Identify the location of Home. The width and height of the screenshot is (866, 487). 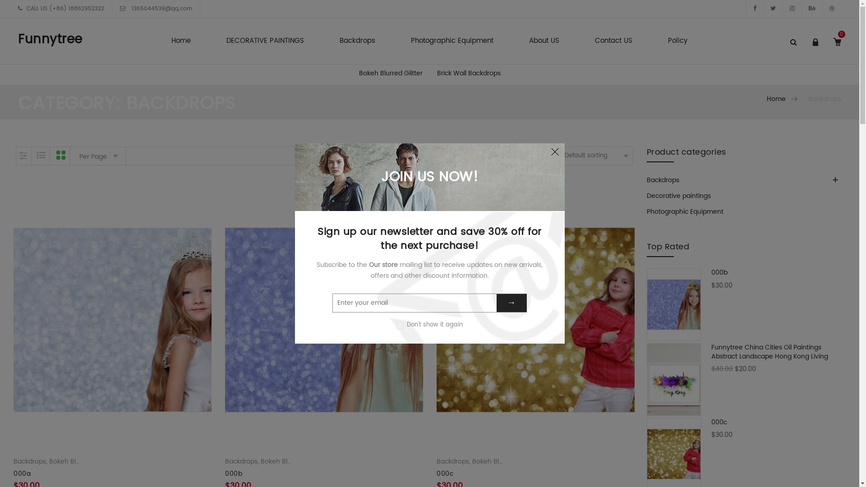
(181, 41).